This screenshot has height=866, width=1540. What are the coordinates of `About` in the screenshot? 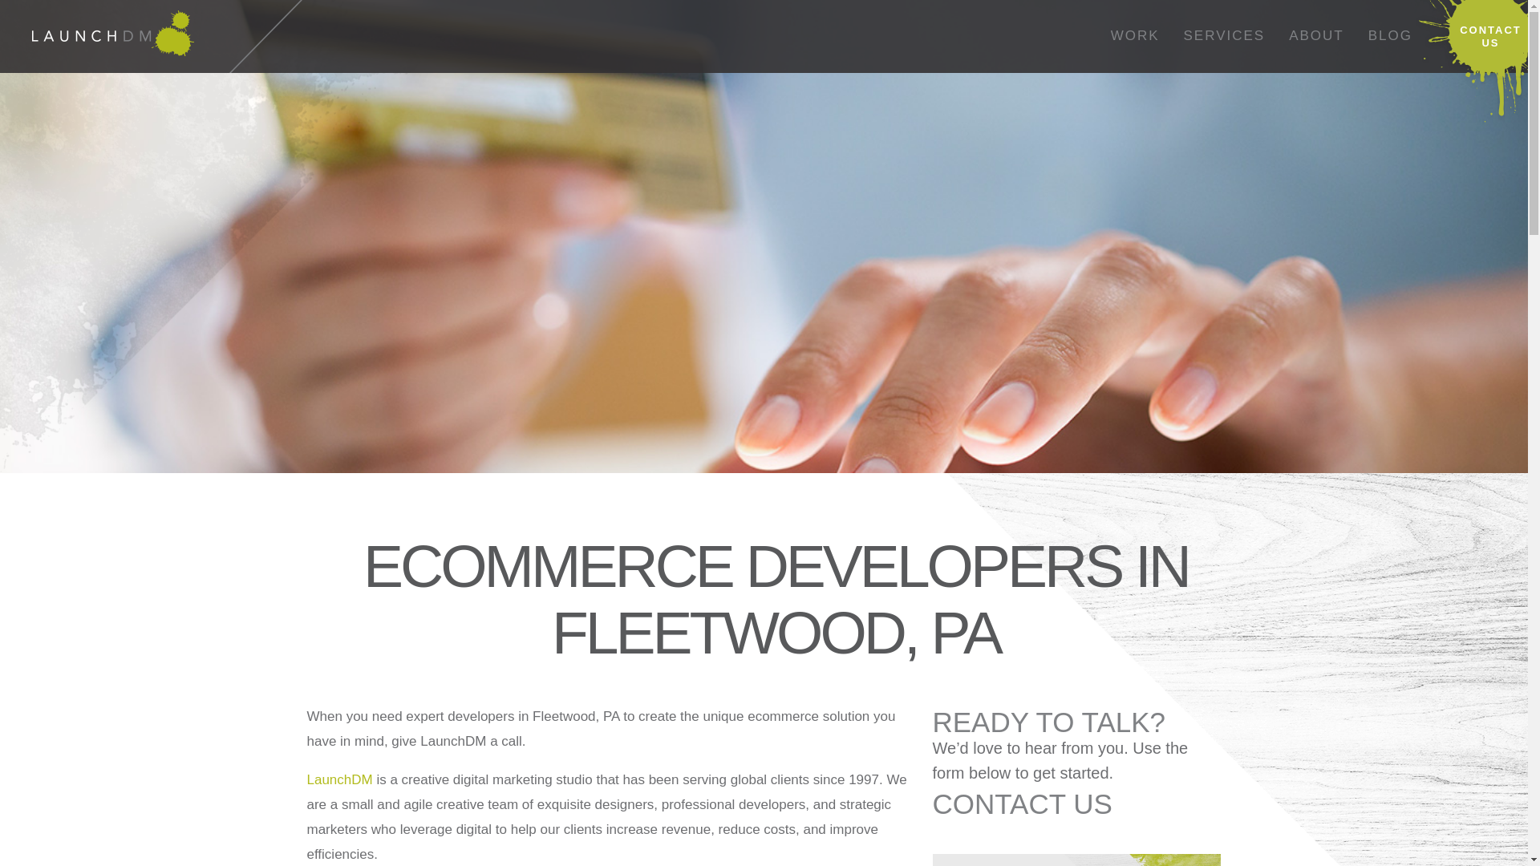 It's located at (1316, 36).